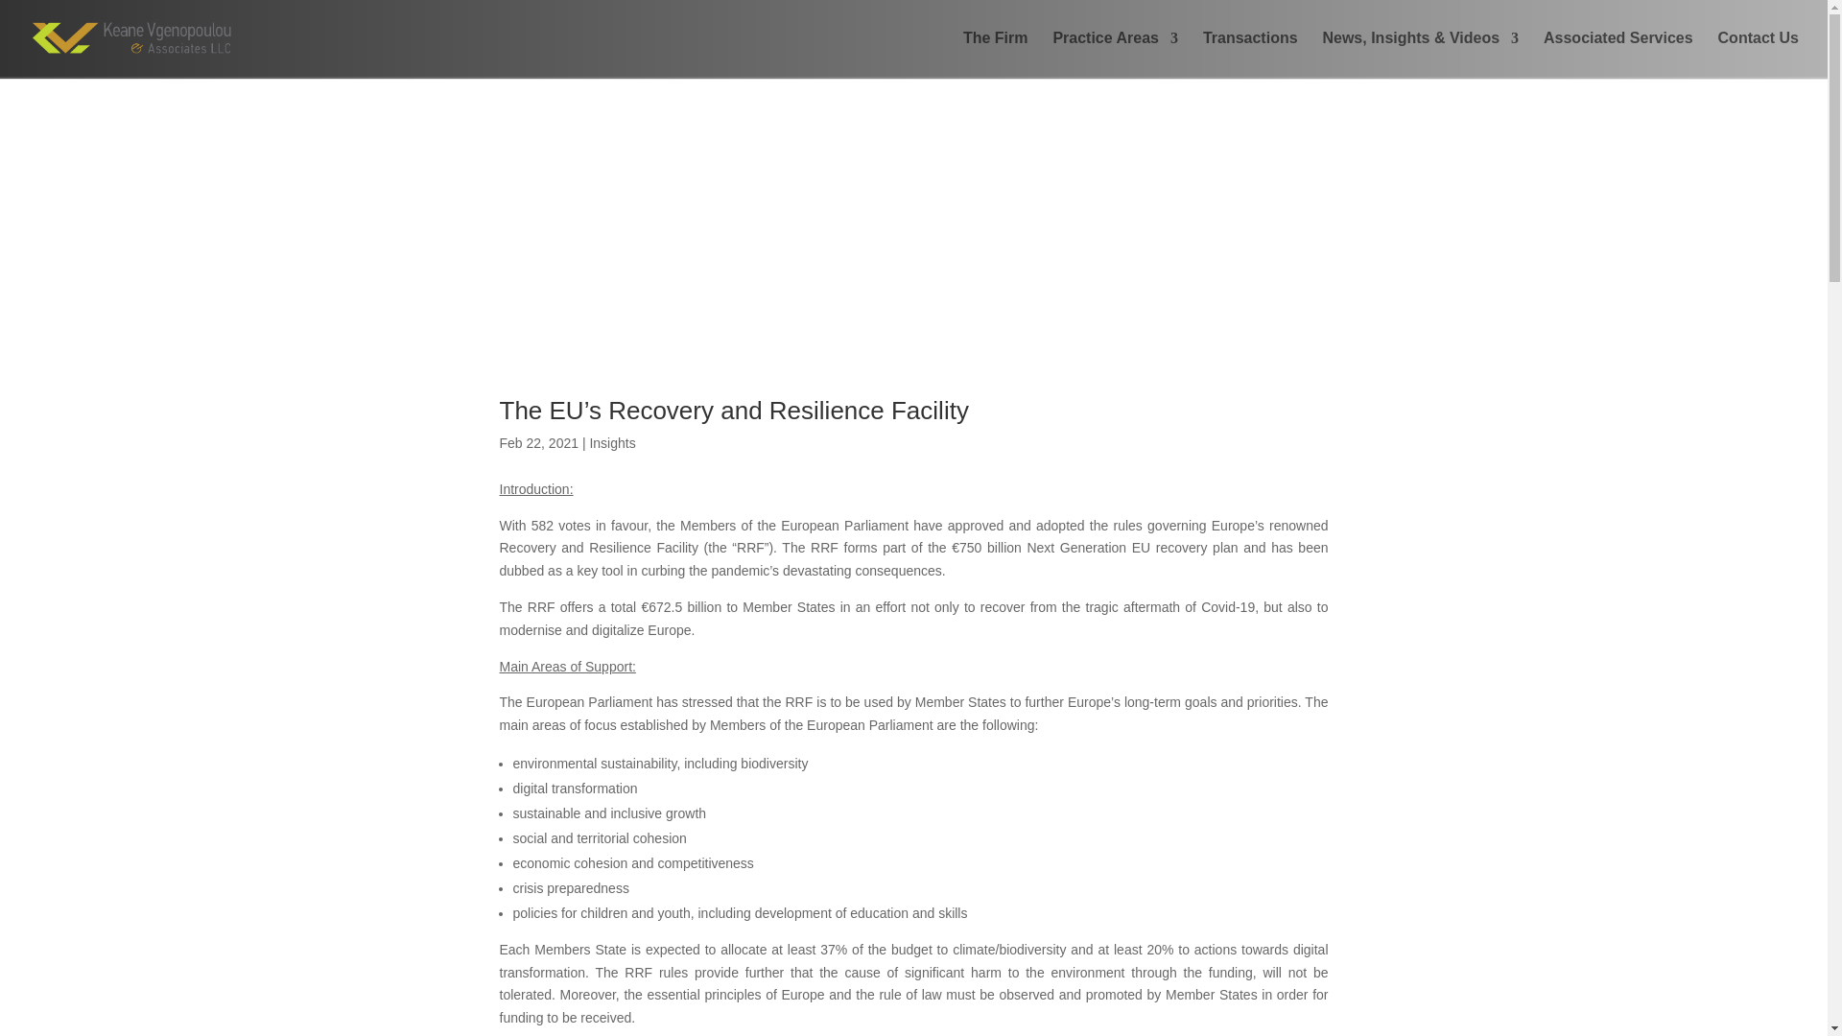 The image size is (1842, 1036). I want to click on Transactions, so click(1250, 54).